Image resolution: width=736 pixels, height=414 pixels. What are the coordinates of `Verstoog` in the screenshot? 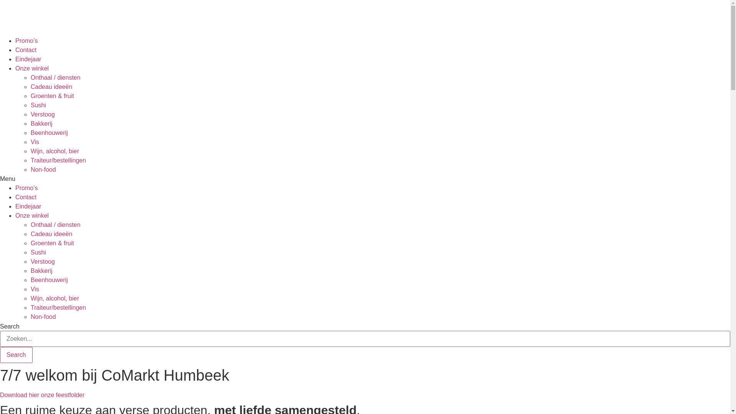 It's located at (43, 261).